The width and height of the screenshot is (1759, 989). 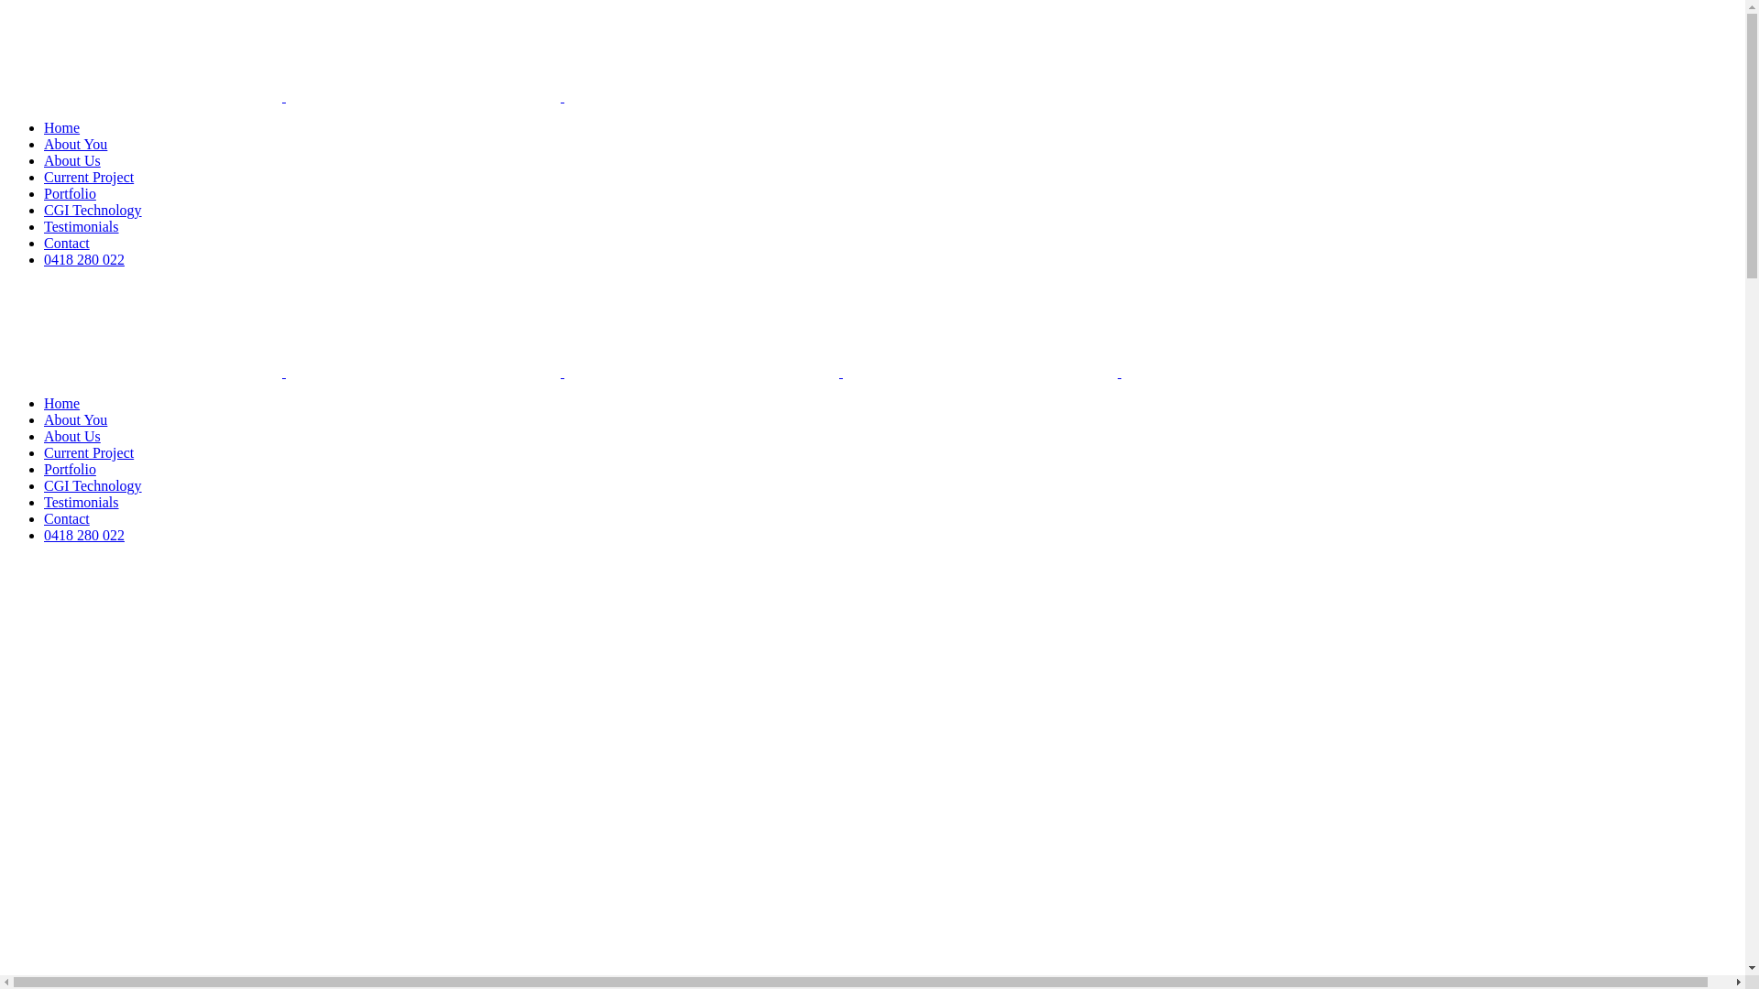 What do you see at coordinates (70, 469) in the screenshot?
I see `Portfolio` at bounding box center [70, 469].